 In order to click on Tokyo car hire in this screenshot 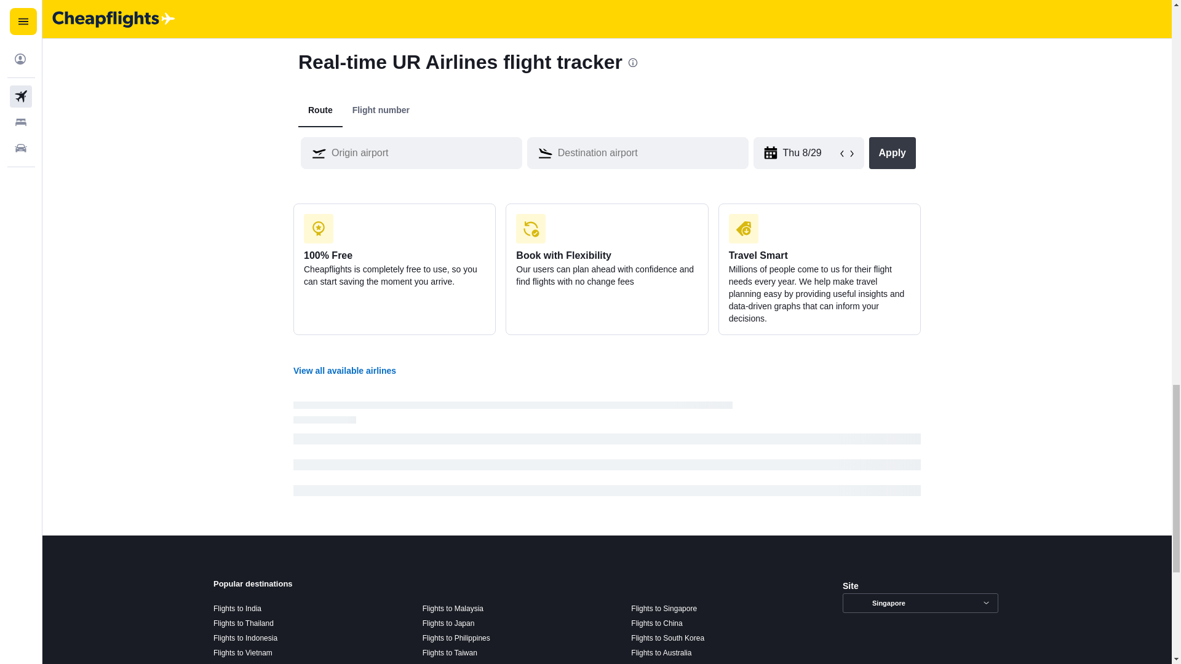, I will do `click(330, 0)`.